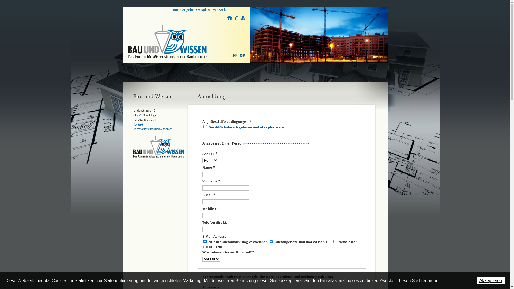 Image resolution: width=514 pixels, height=289 pixels. What do you see at coordinates (138, 125) in the screenshot?
I see `Kontakt` at bounding box center [138, 125].